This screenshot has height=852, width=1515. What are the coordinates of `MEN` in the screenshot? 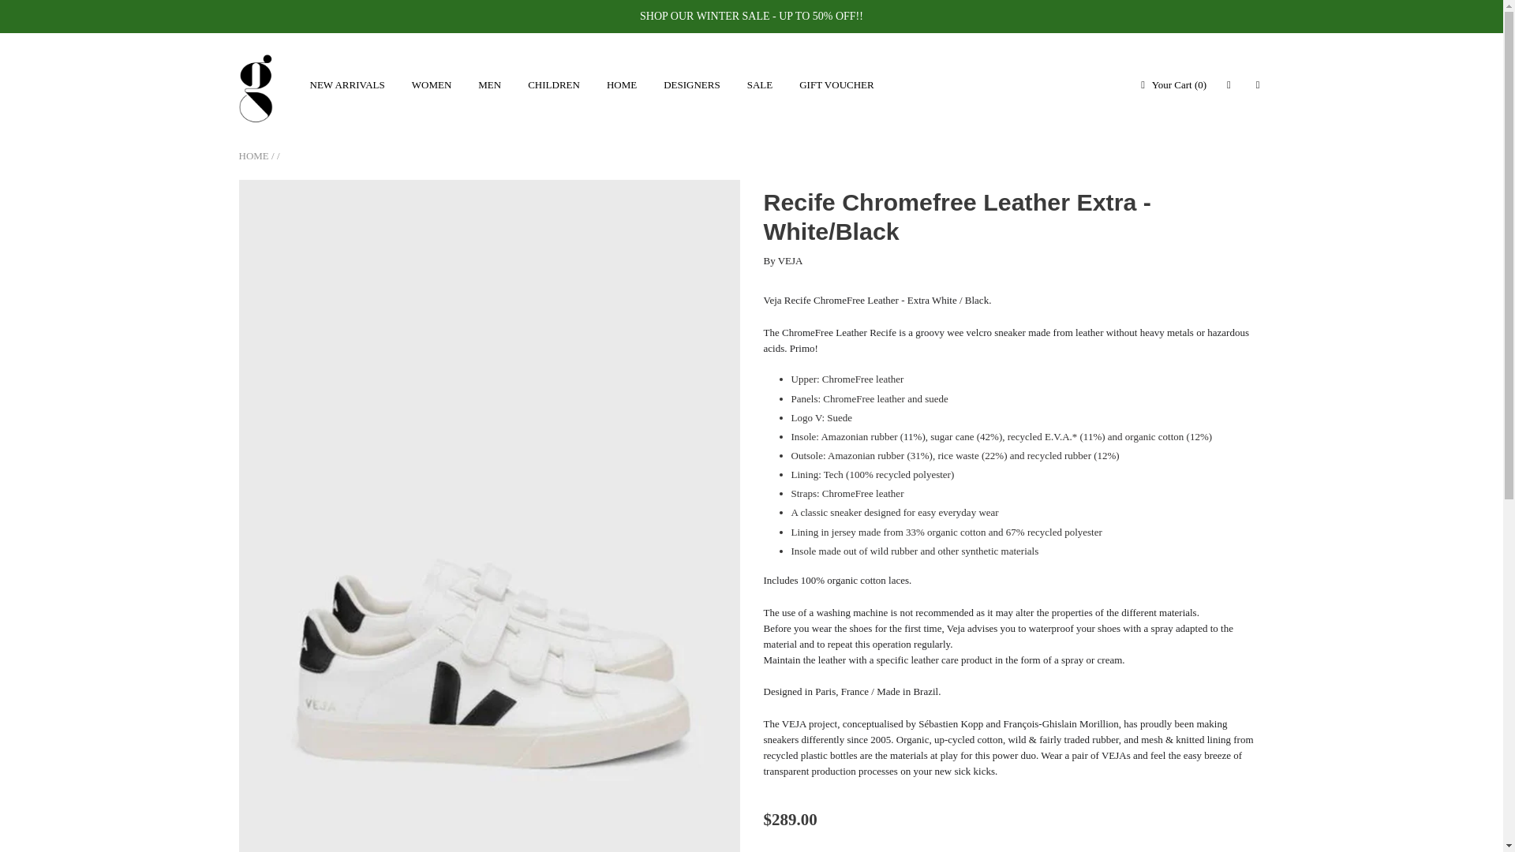 It's located at (489, 85).